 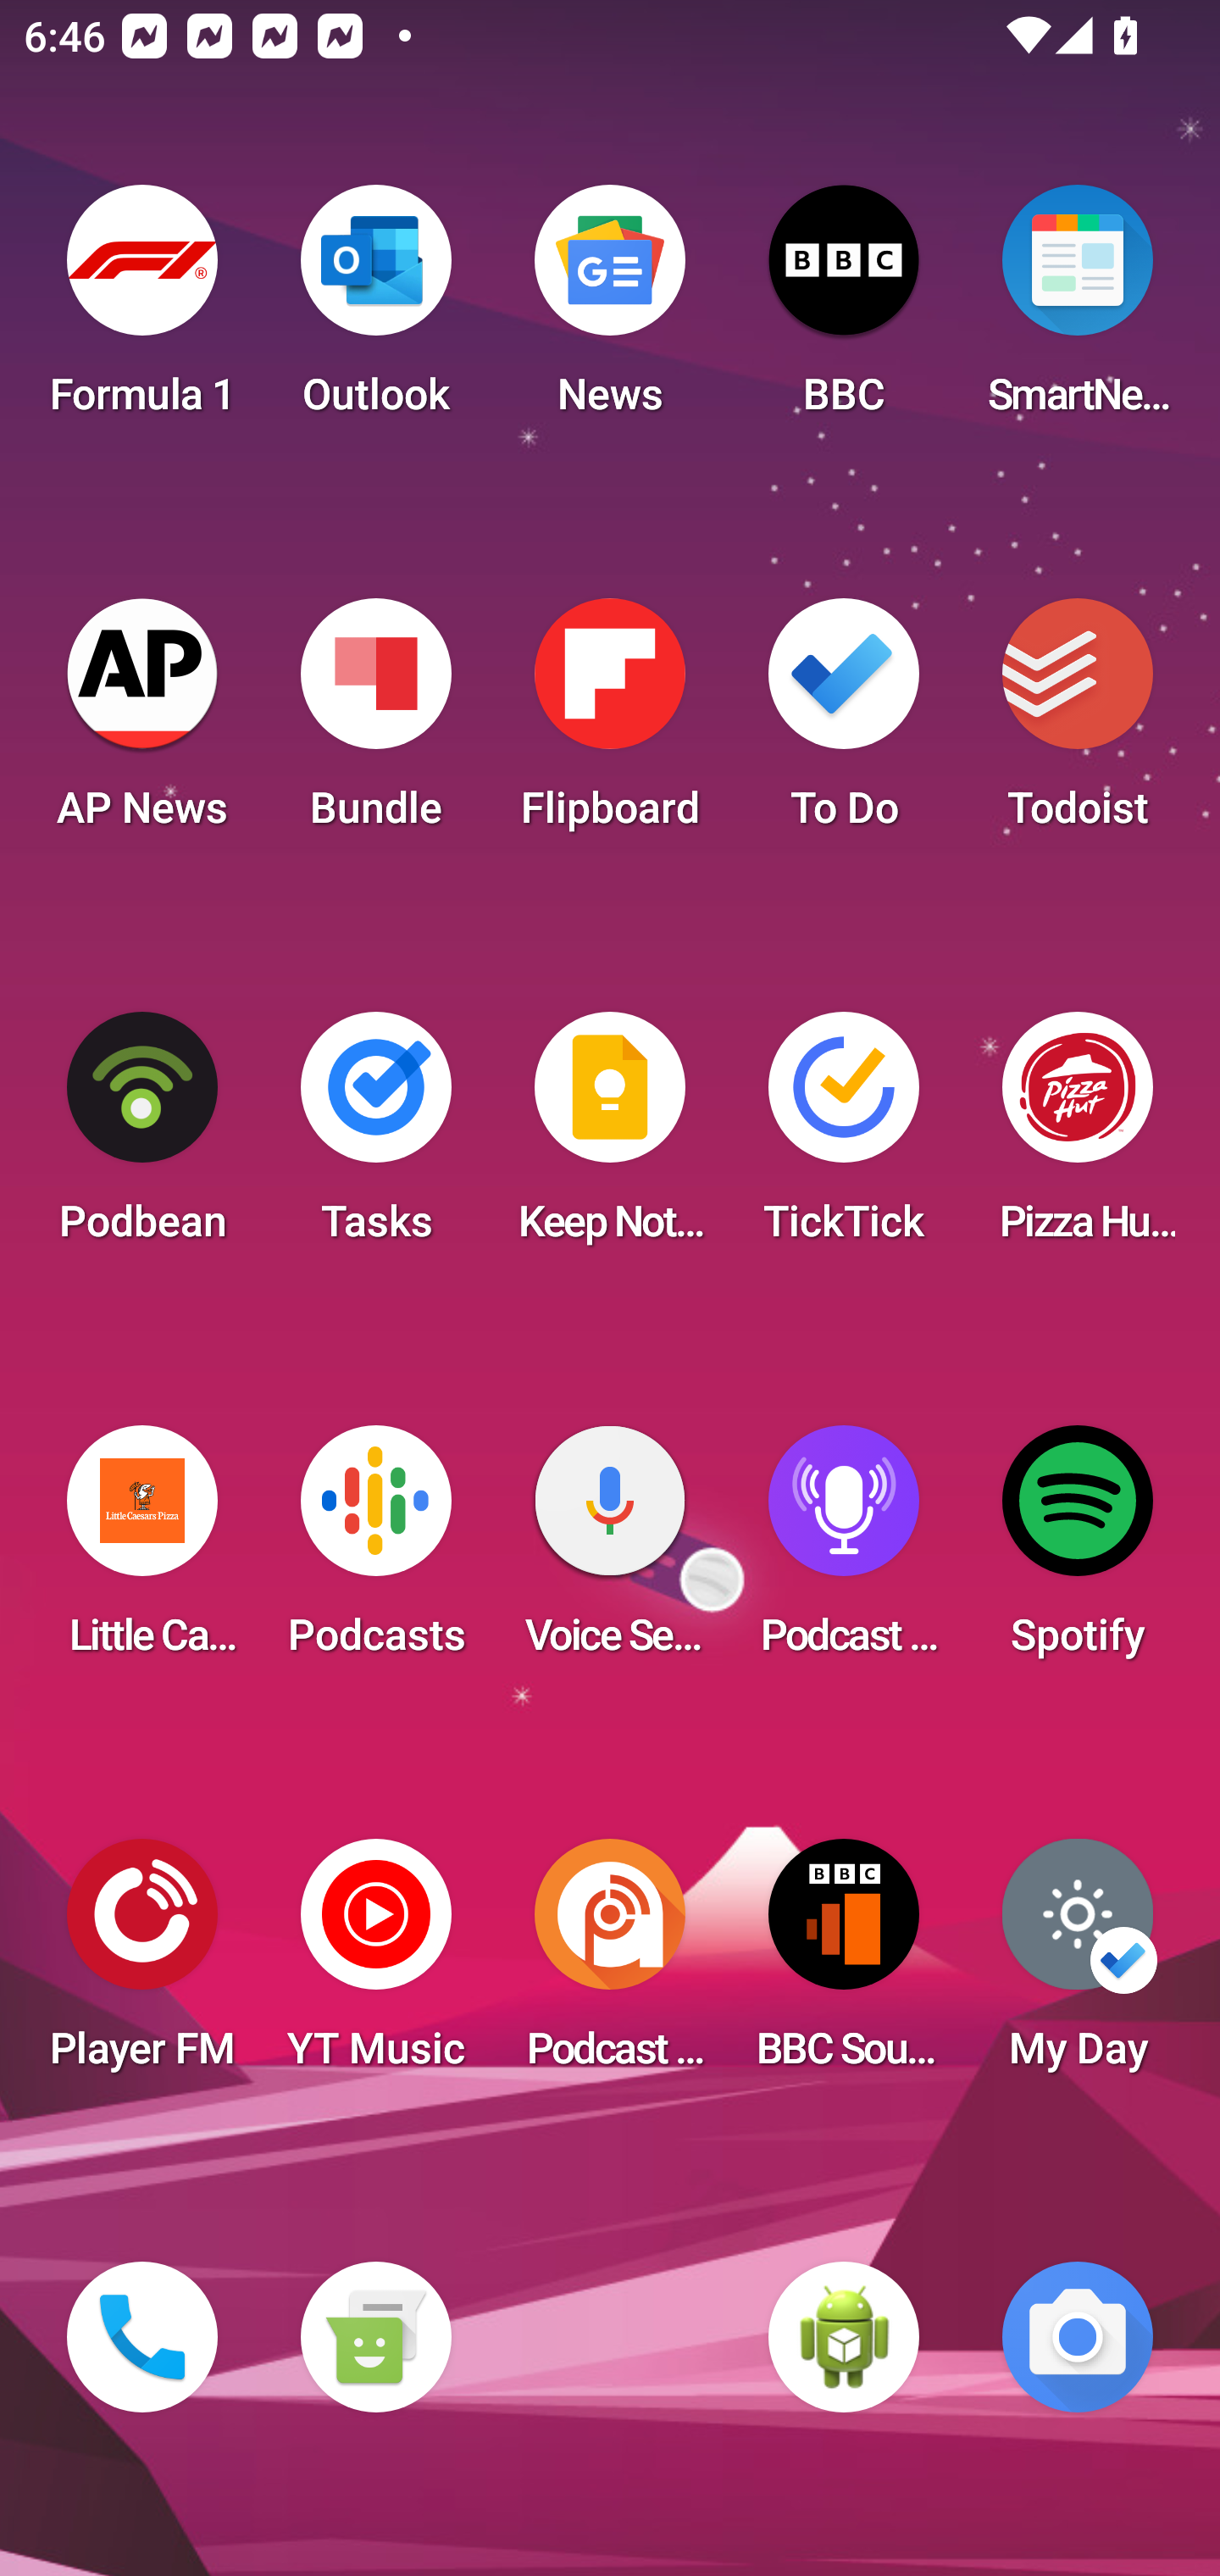 What do you see at coordinates (1078, 2337) in the screenshot?
I see `Camera` at bounding box center [1078, 2337].